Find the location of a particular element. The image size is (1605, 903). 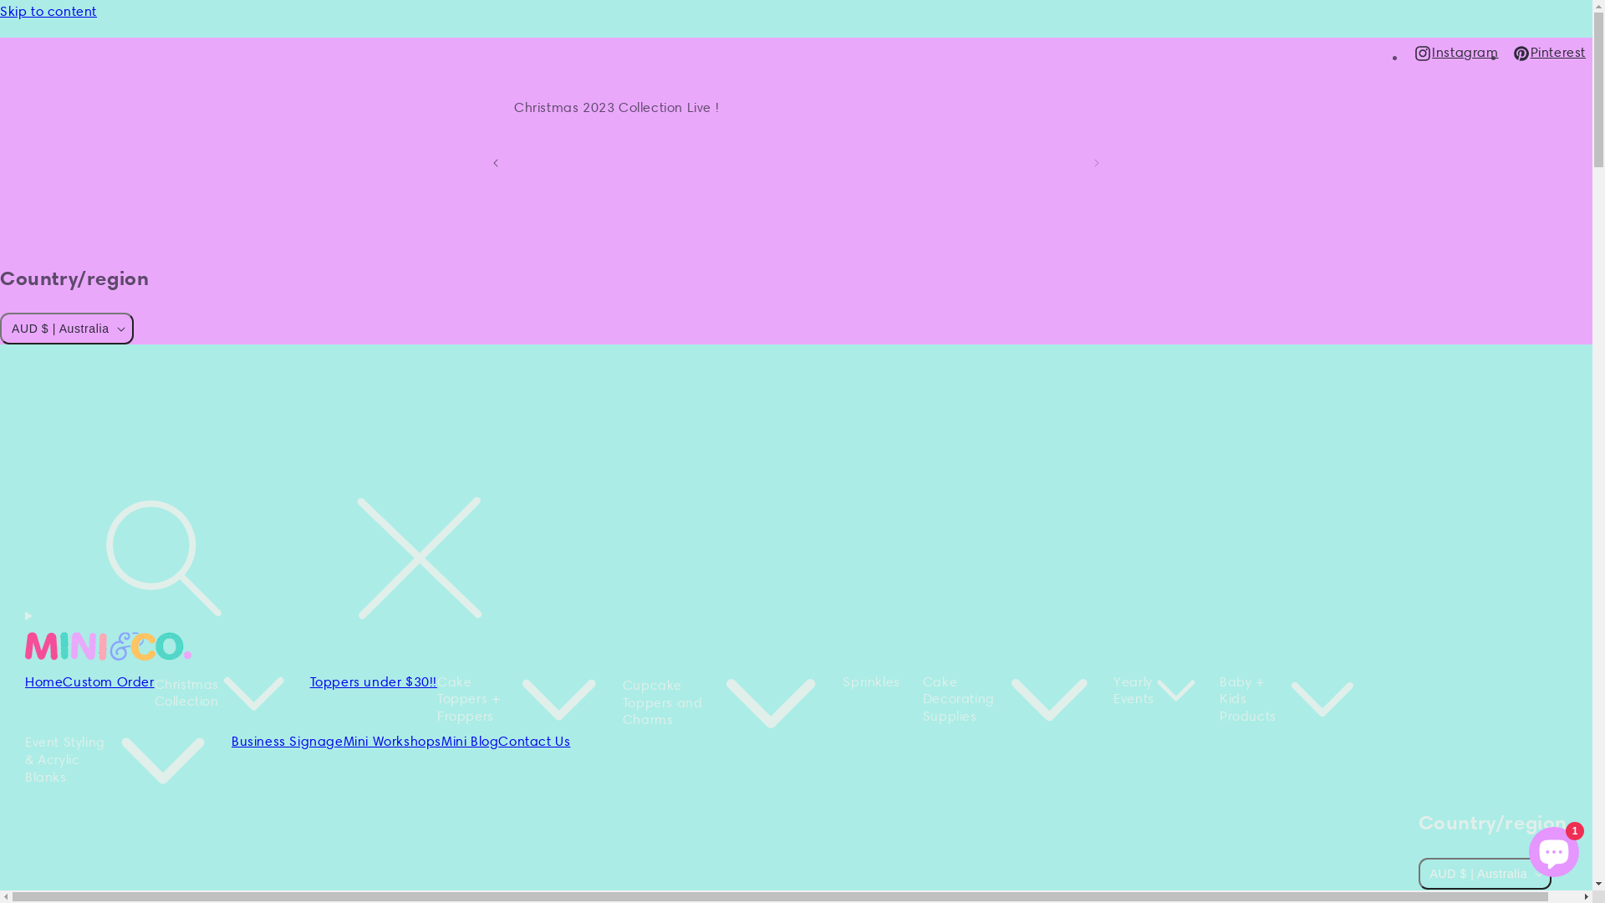

Contact Us is located at coordinates (534, 742).